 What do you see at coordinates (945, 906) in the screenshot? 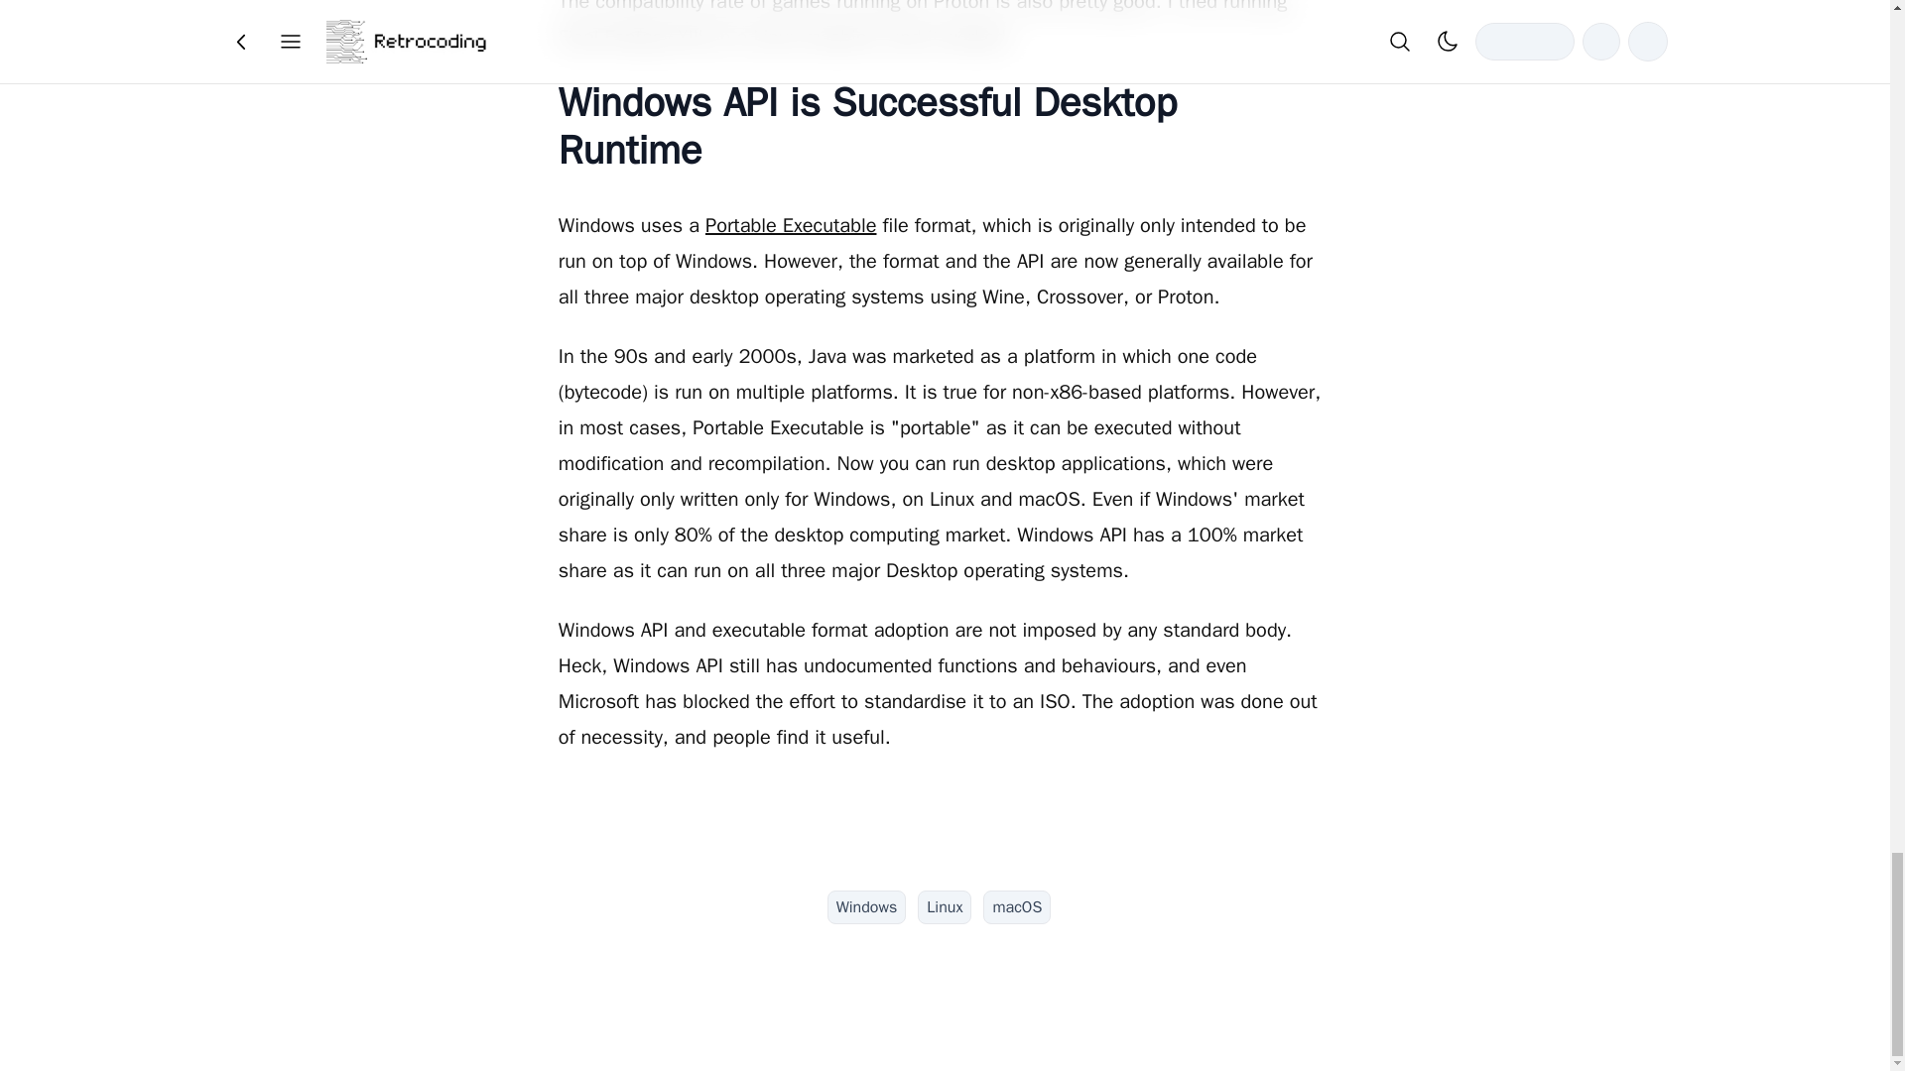
I see `Linux` at bounding box center [945, 906].